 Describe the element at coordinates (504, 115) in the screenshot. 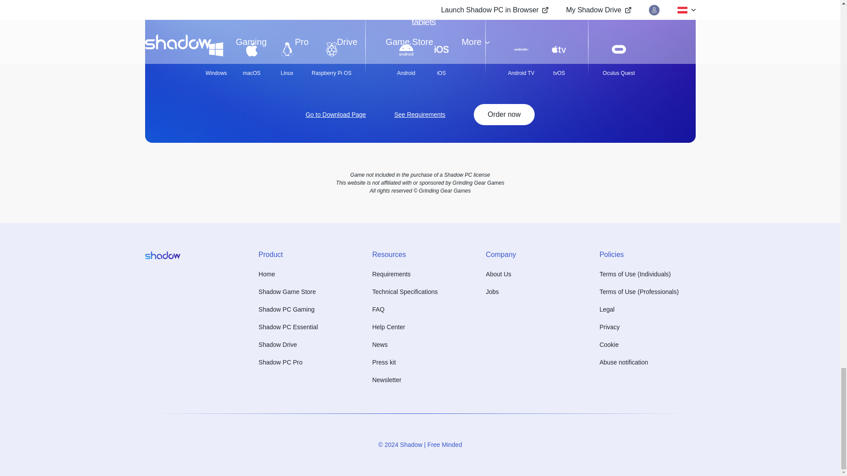

I see `Order now` at that location.